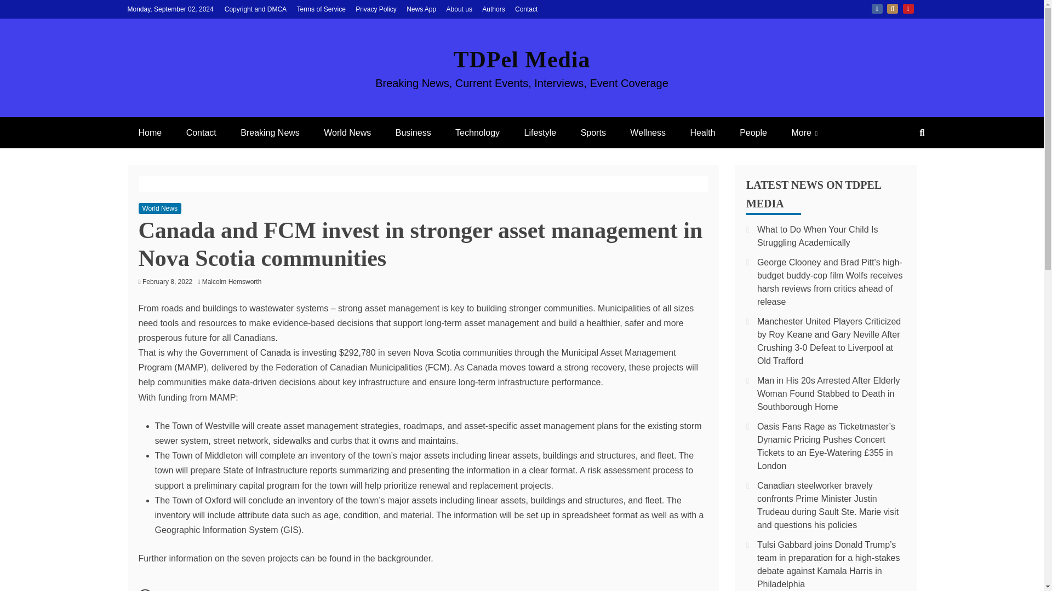 The image size is (1052, 591). I want to click on Technology, so click(477, 132).